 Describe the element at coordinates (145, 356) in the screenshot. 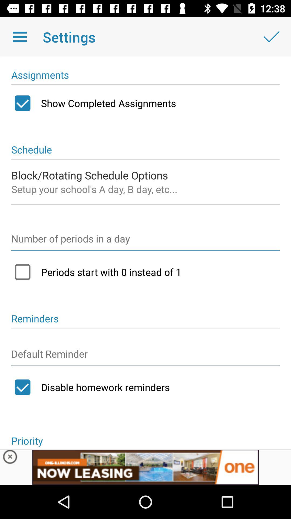

I see `button setting icon` at that location.